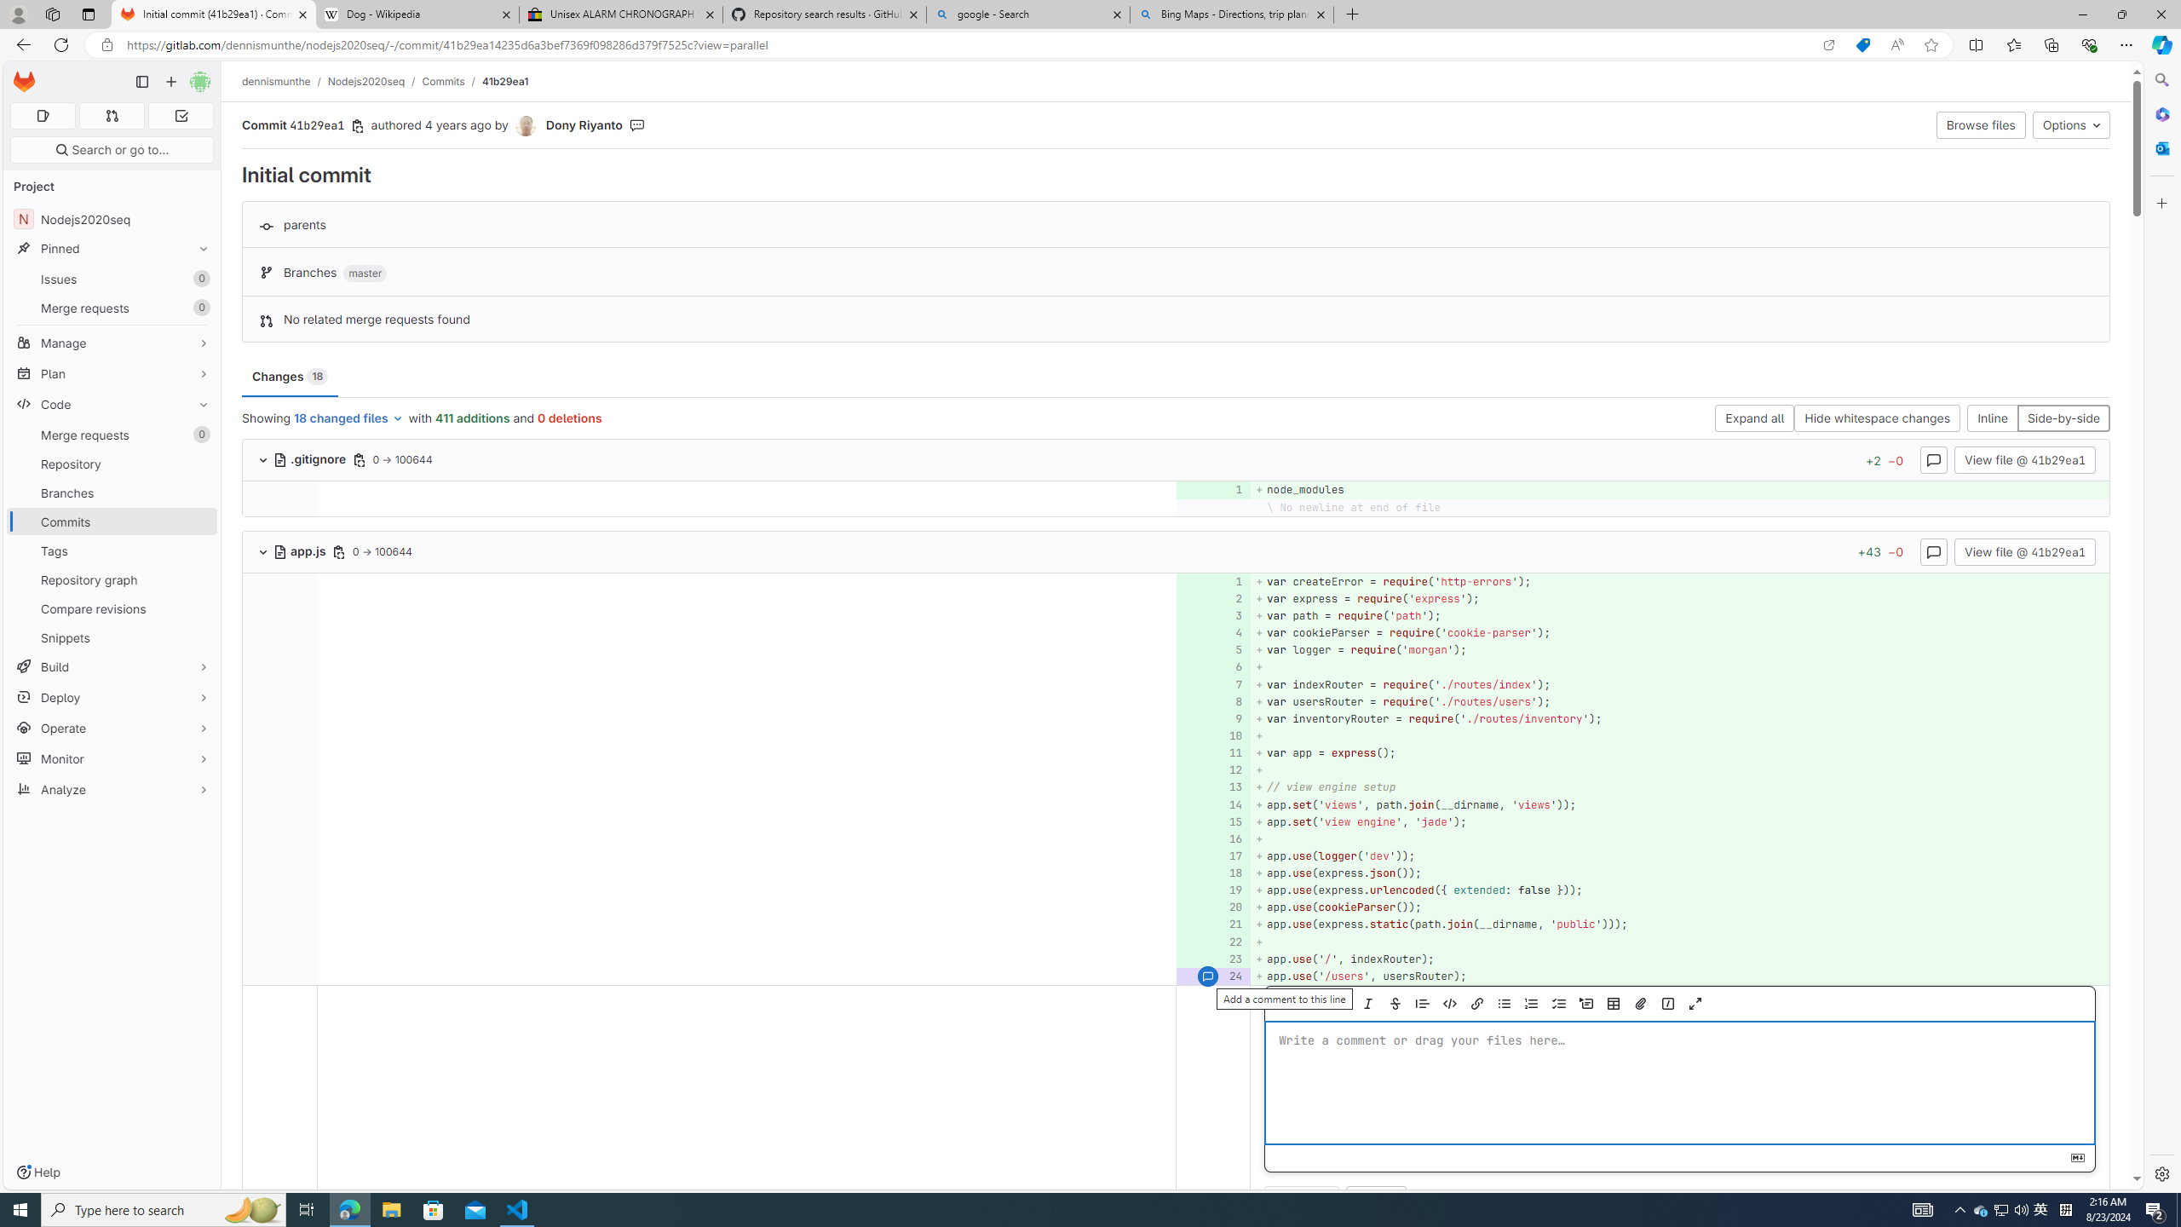 The image size is (2181, 1227). What do you see at coordinates (112, 493) in the screenshot?
I see `Branches` at bounding box center [112, 493].